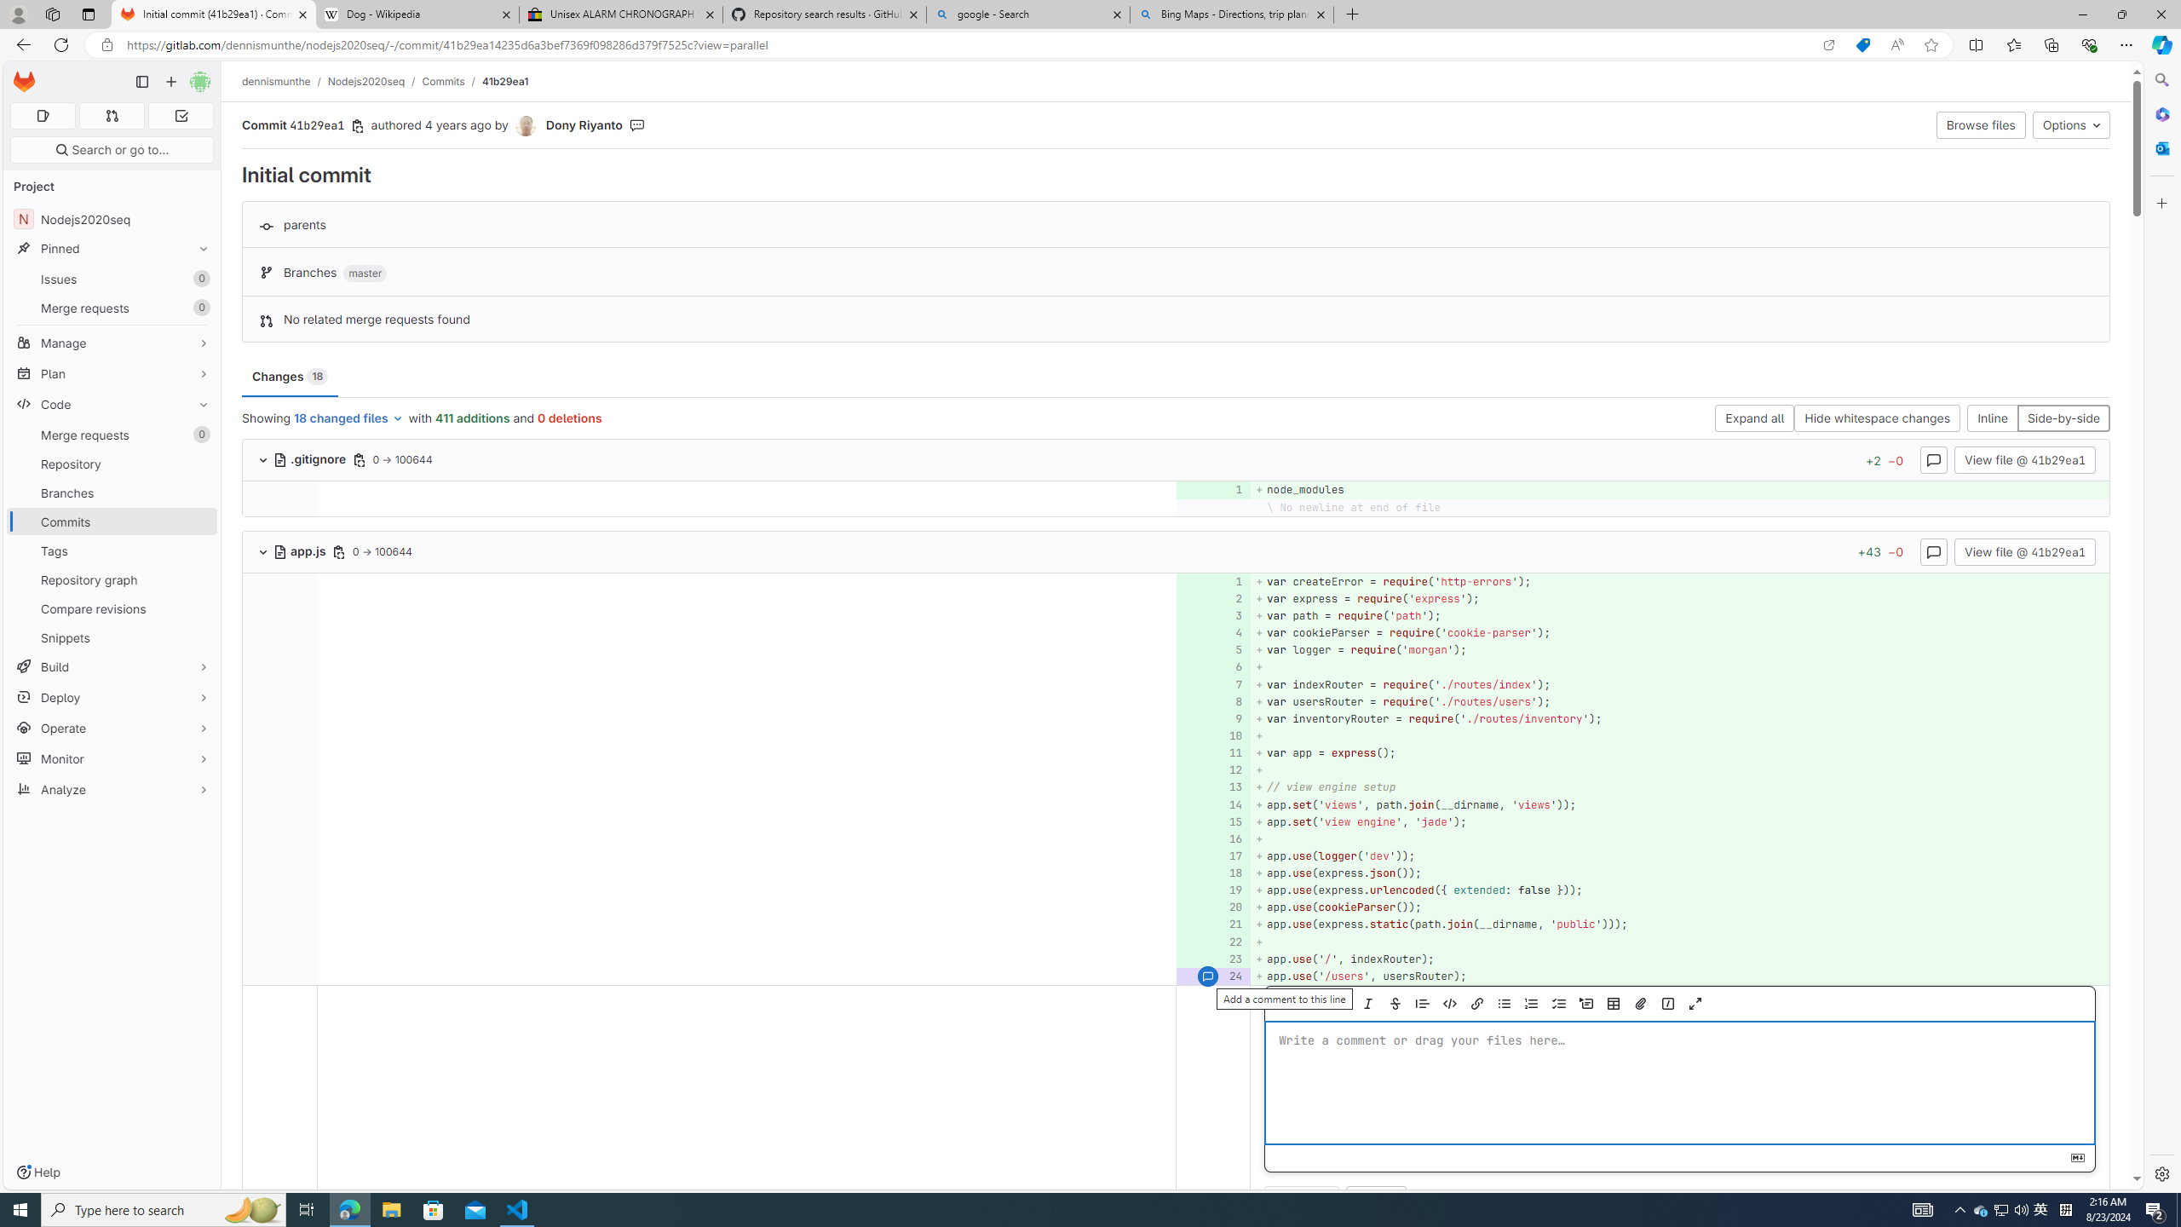 The image size is (2181, 1227). What do you see at coordinates (112, 493) in the screenshot?
I see `Branches` at bounding box center [112, 493].